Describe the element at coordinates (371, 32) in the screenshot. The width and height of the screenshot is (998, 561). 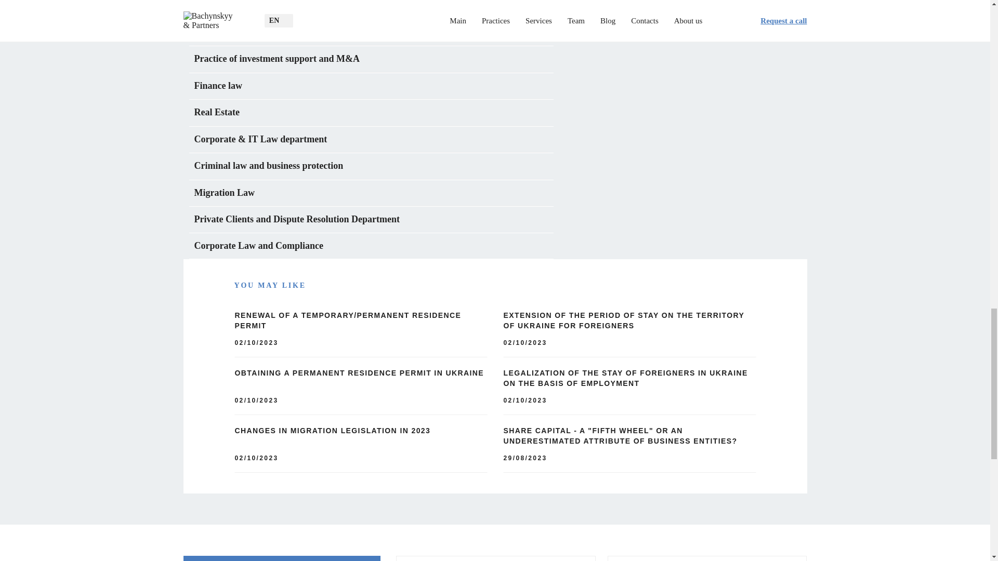
I see `CONSULTATIONS ON PUBLIC PROCUREMENT` at that location.